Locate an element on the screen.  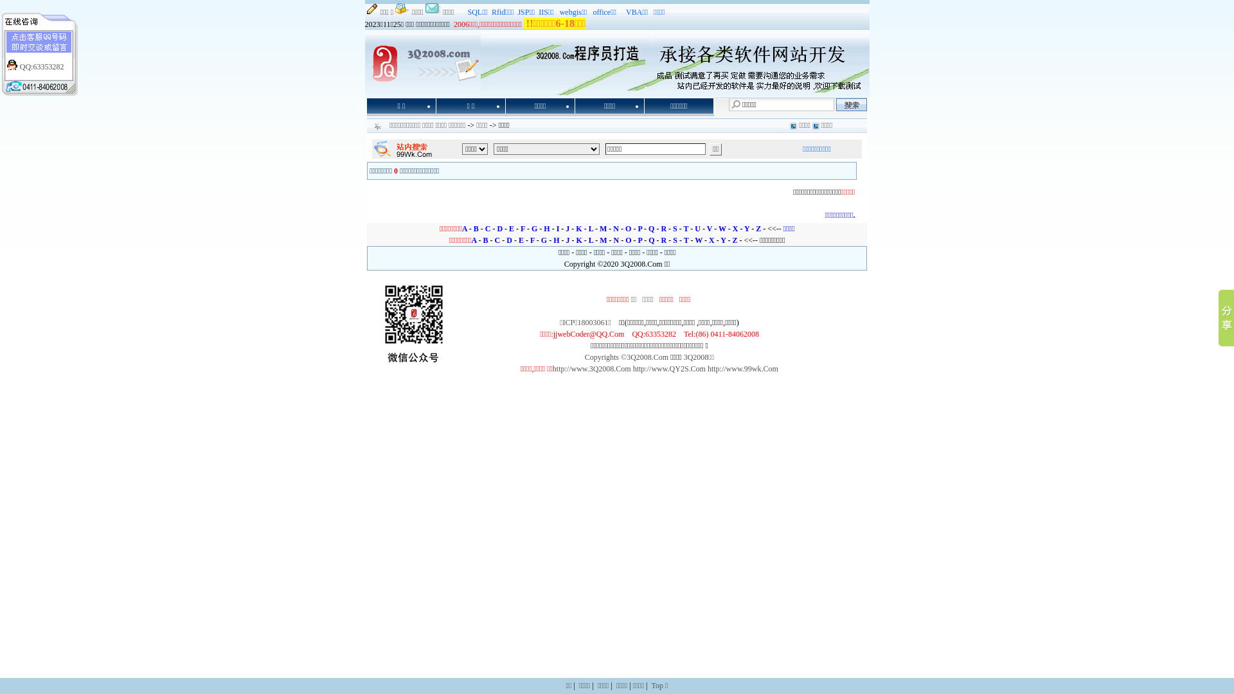
R is located at coordinates (663, 229).